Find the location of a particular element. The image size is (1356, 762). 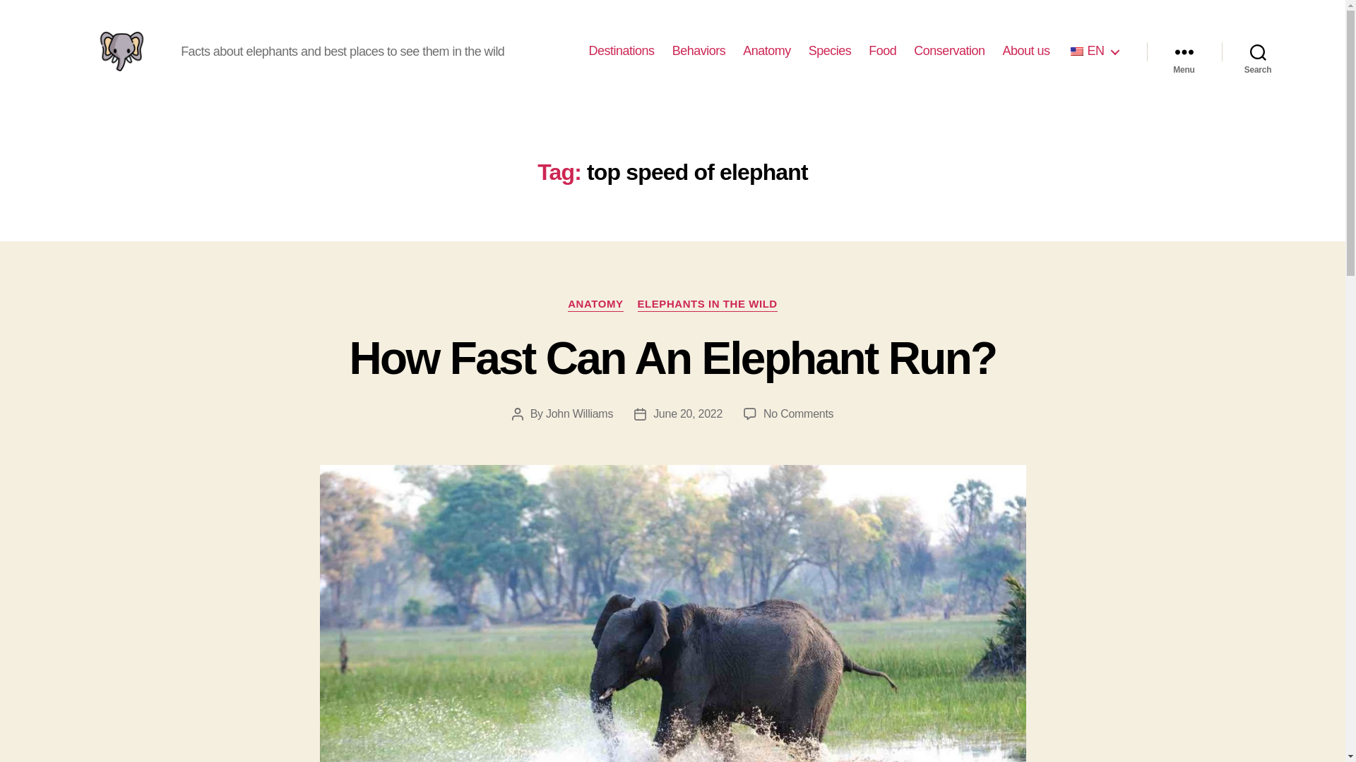

Conservation is located at coordinates (949, 51).